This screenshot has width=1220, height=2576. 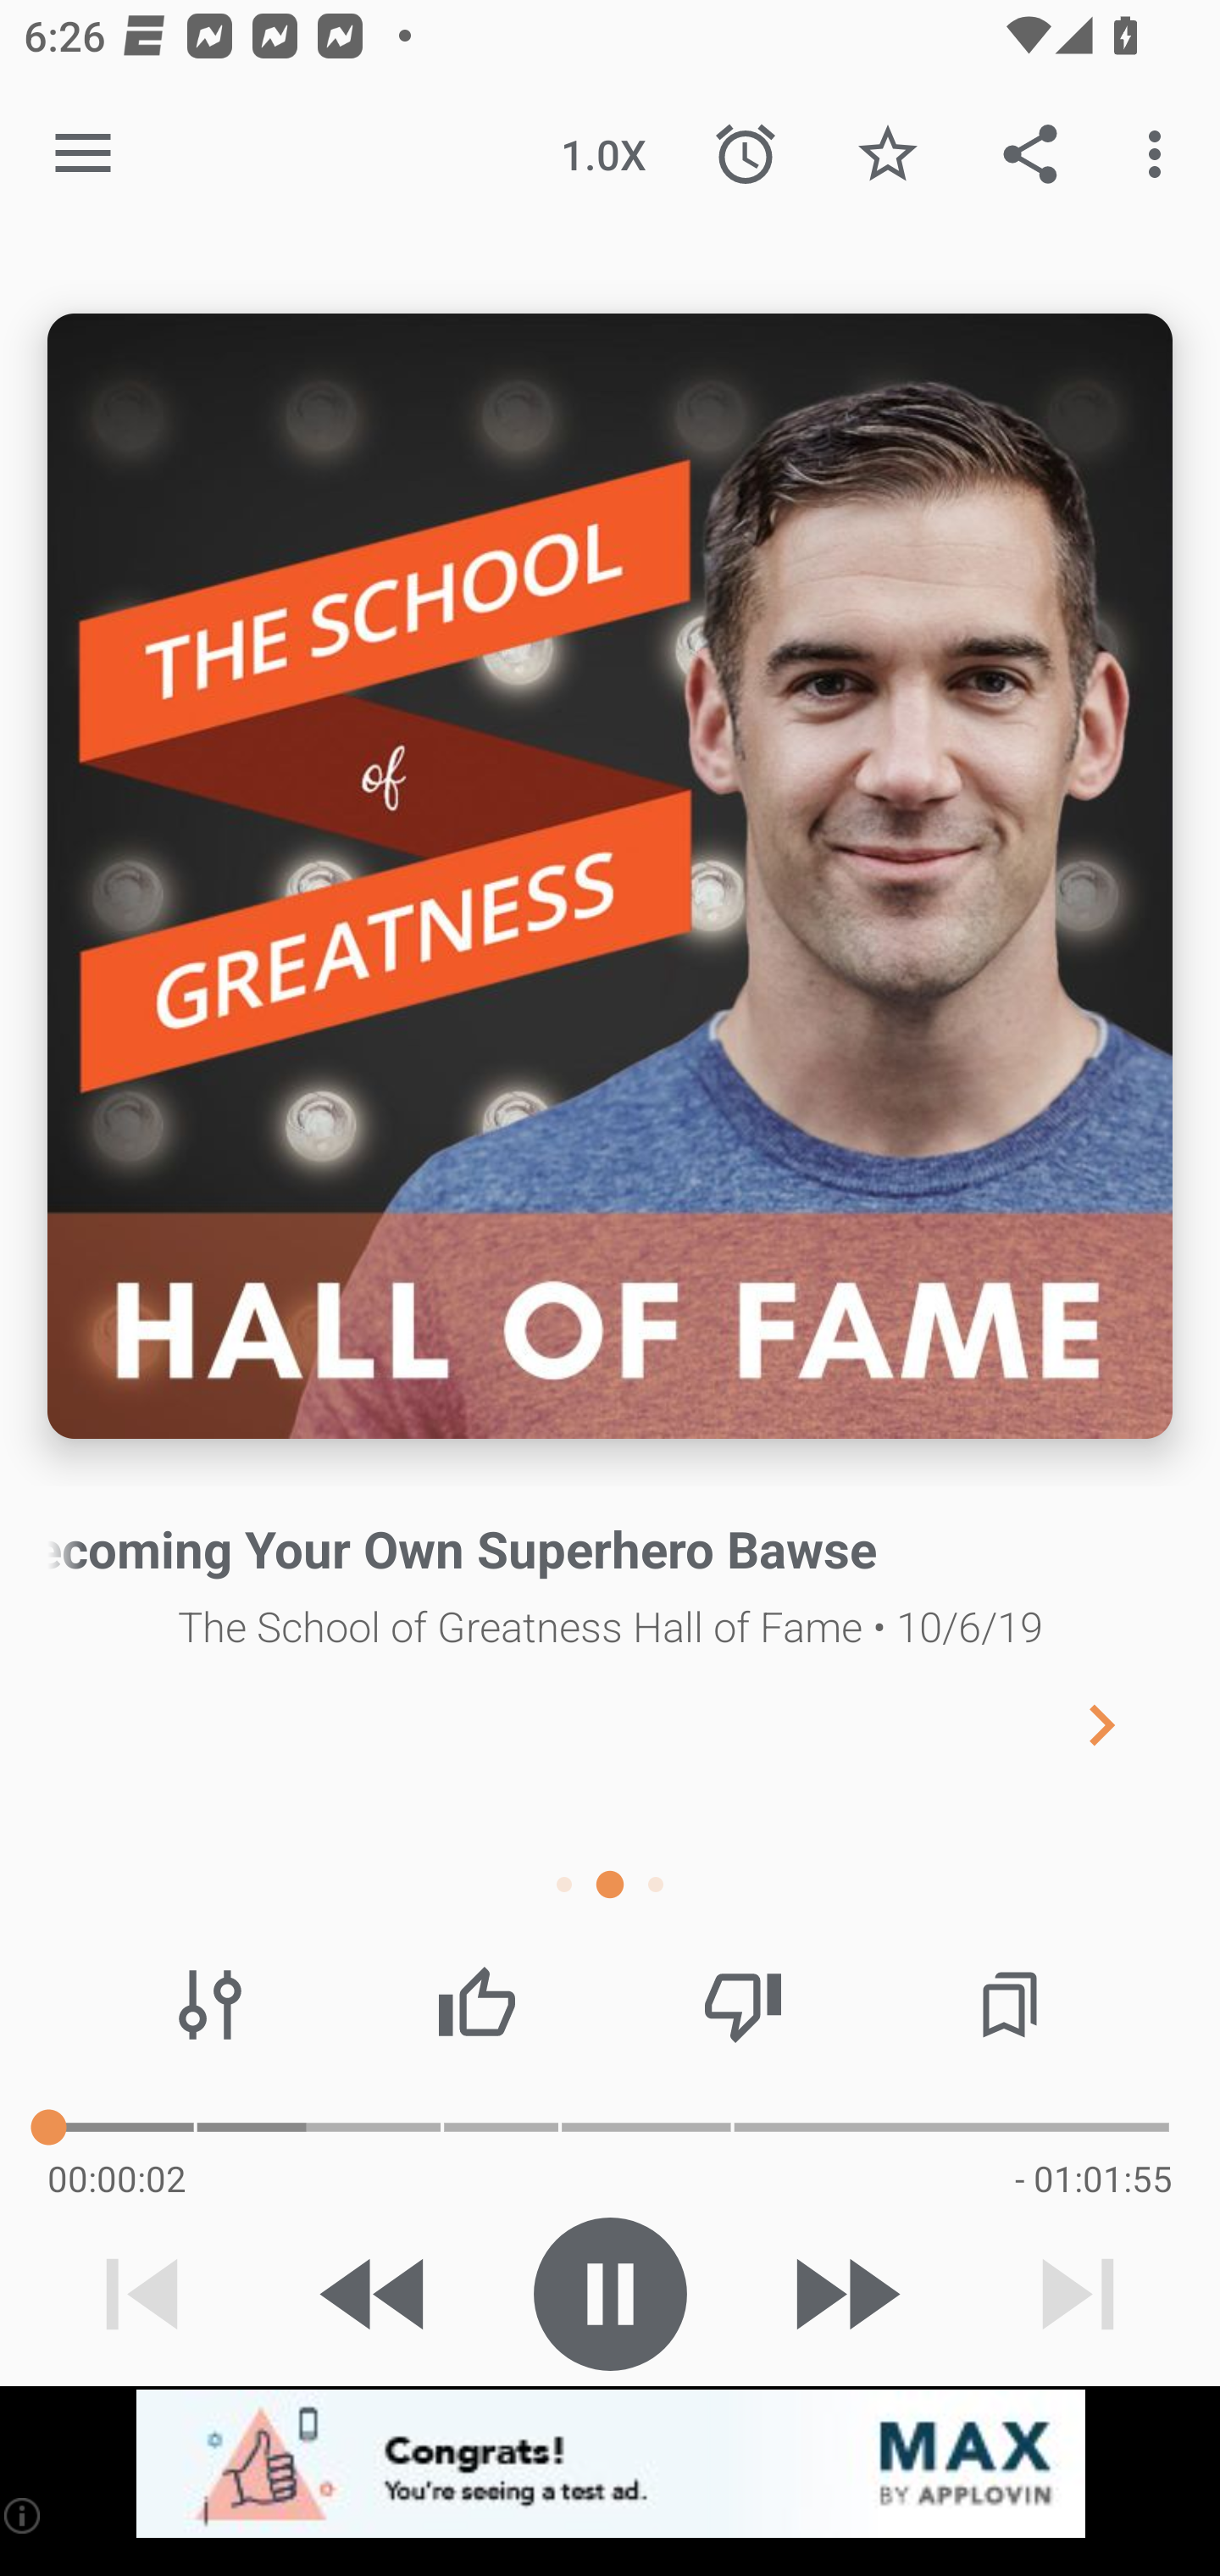 What do you see at coordinates (610, 2294) in the screenshot?
I see `Play / Pause` at bounding box center [610, 2294].